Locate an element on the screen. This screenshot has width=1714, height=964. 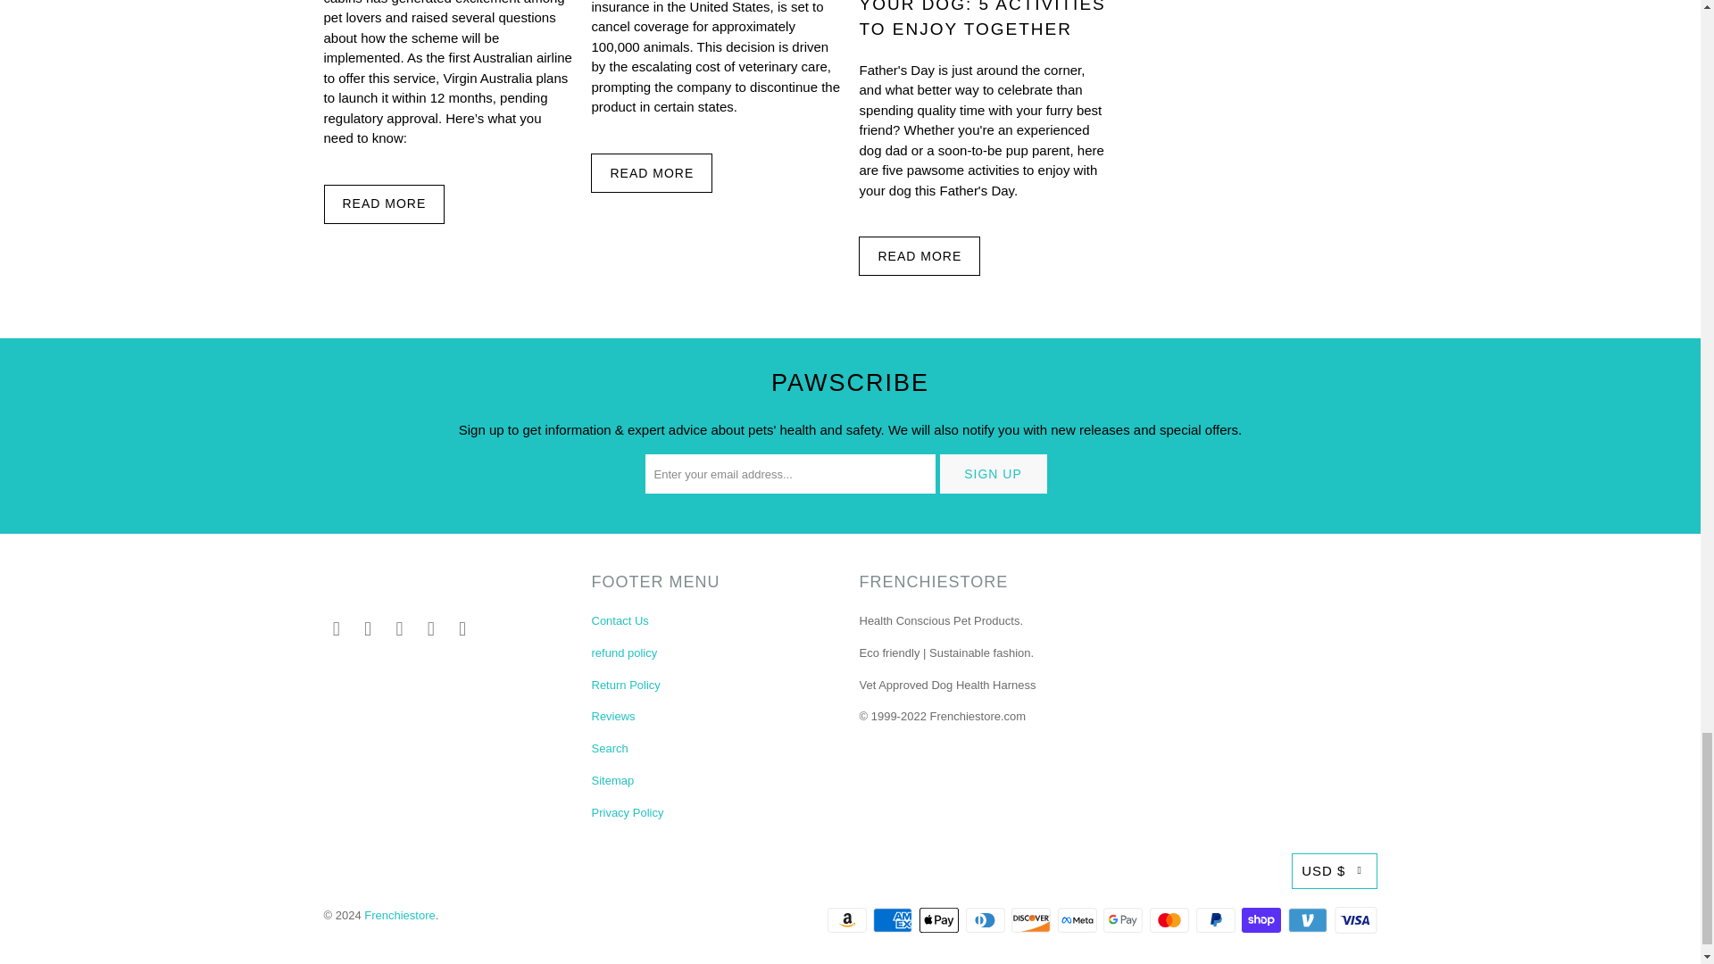
Venmo is located at coordinates (1310, 920).